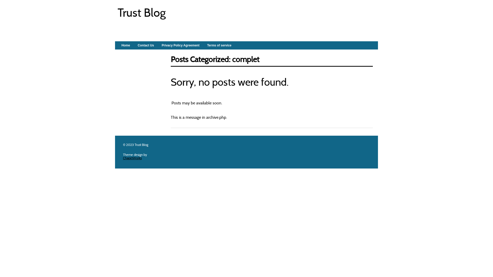 Image resolution: width=493 pixels, height=277 pixels. What do you see at coordinates (181, 45) in the screenshot?
I see `Privacy Policy Agreement` at bounding box center [181, 45].